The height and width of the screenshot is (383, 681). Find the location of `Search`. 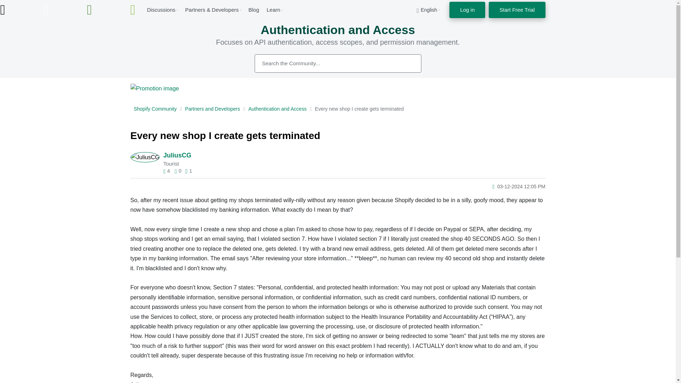

Search is located at coordinates (338, 63).